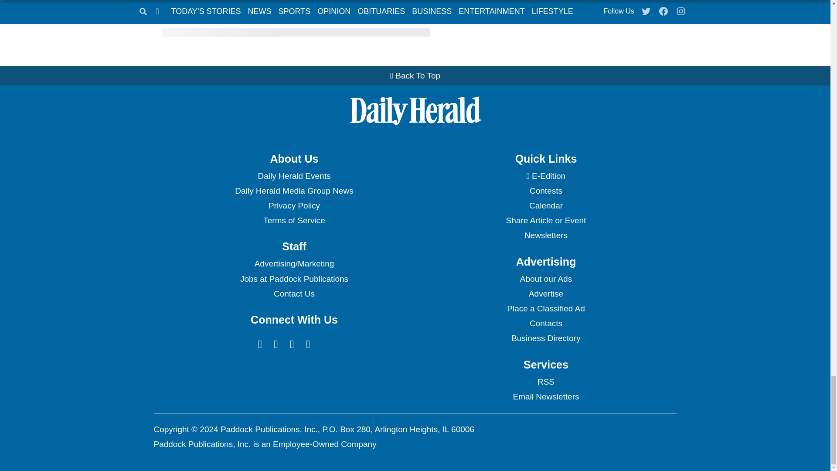  Describe the element at coordinates (294, 294) in the screenshot. I see `Contact Us` at that location.